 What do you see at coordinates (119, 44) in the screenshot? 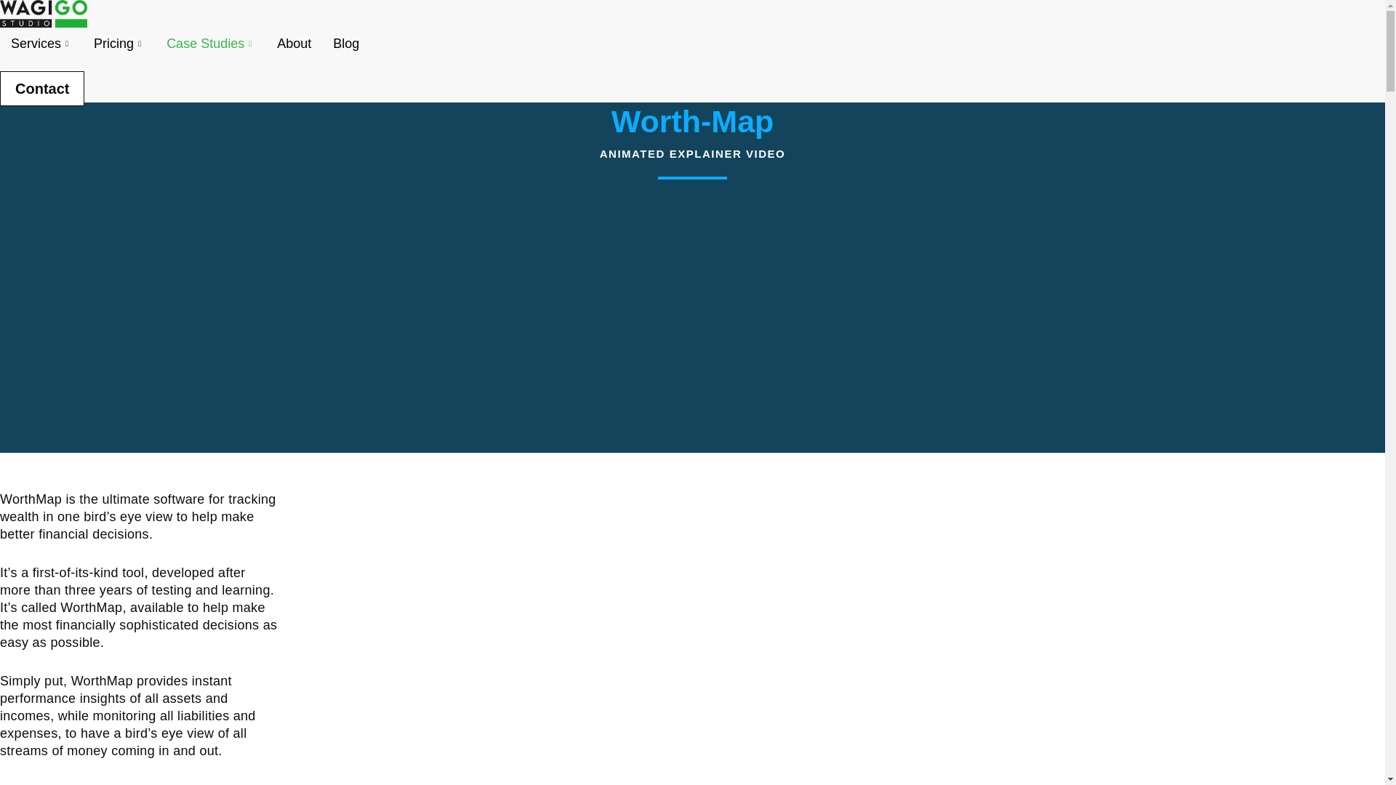
I see `Pricing` at bounding box center [119, 44].